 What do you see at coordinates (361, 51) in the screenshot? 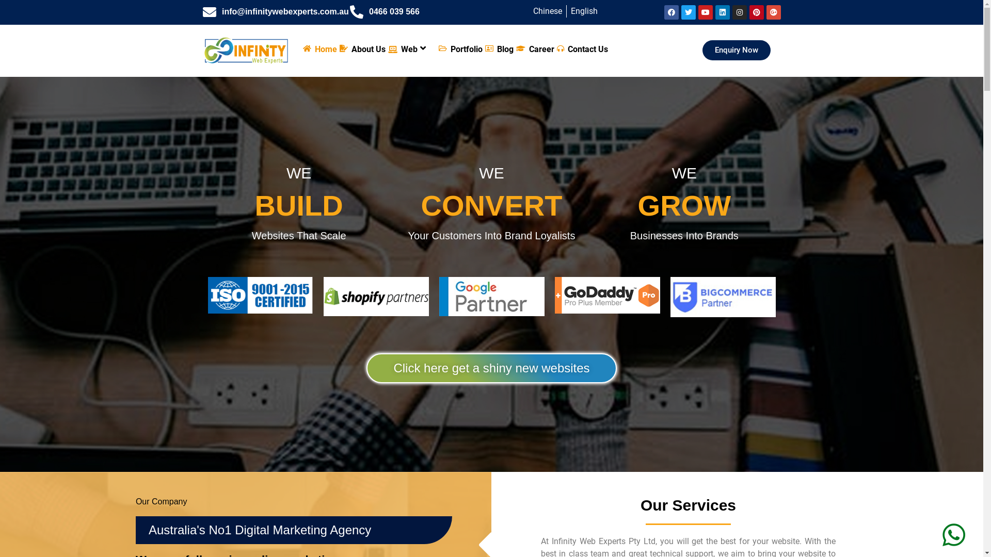
I see `About Us` at bounding box center [361, 51].